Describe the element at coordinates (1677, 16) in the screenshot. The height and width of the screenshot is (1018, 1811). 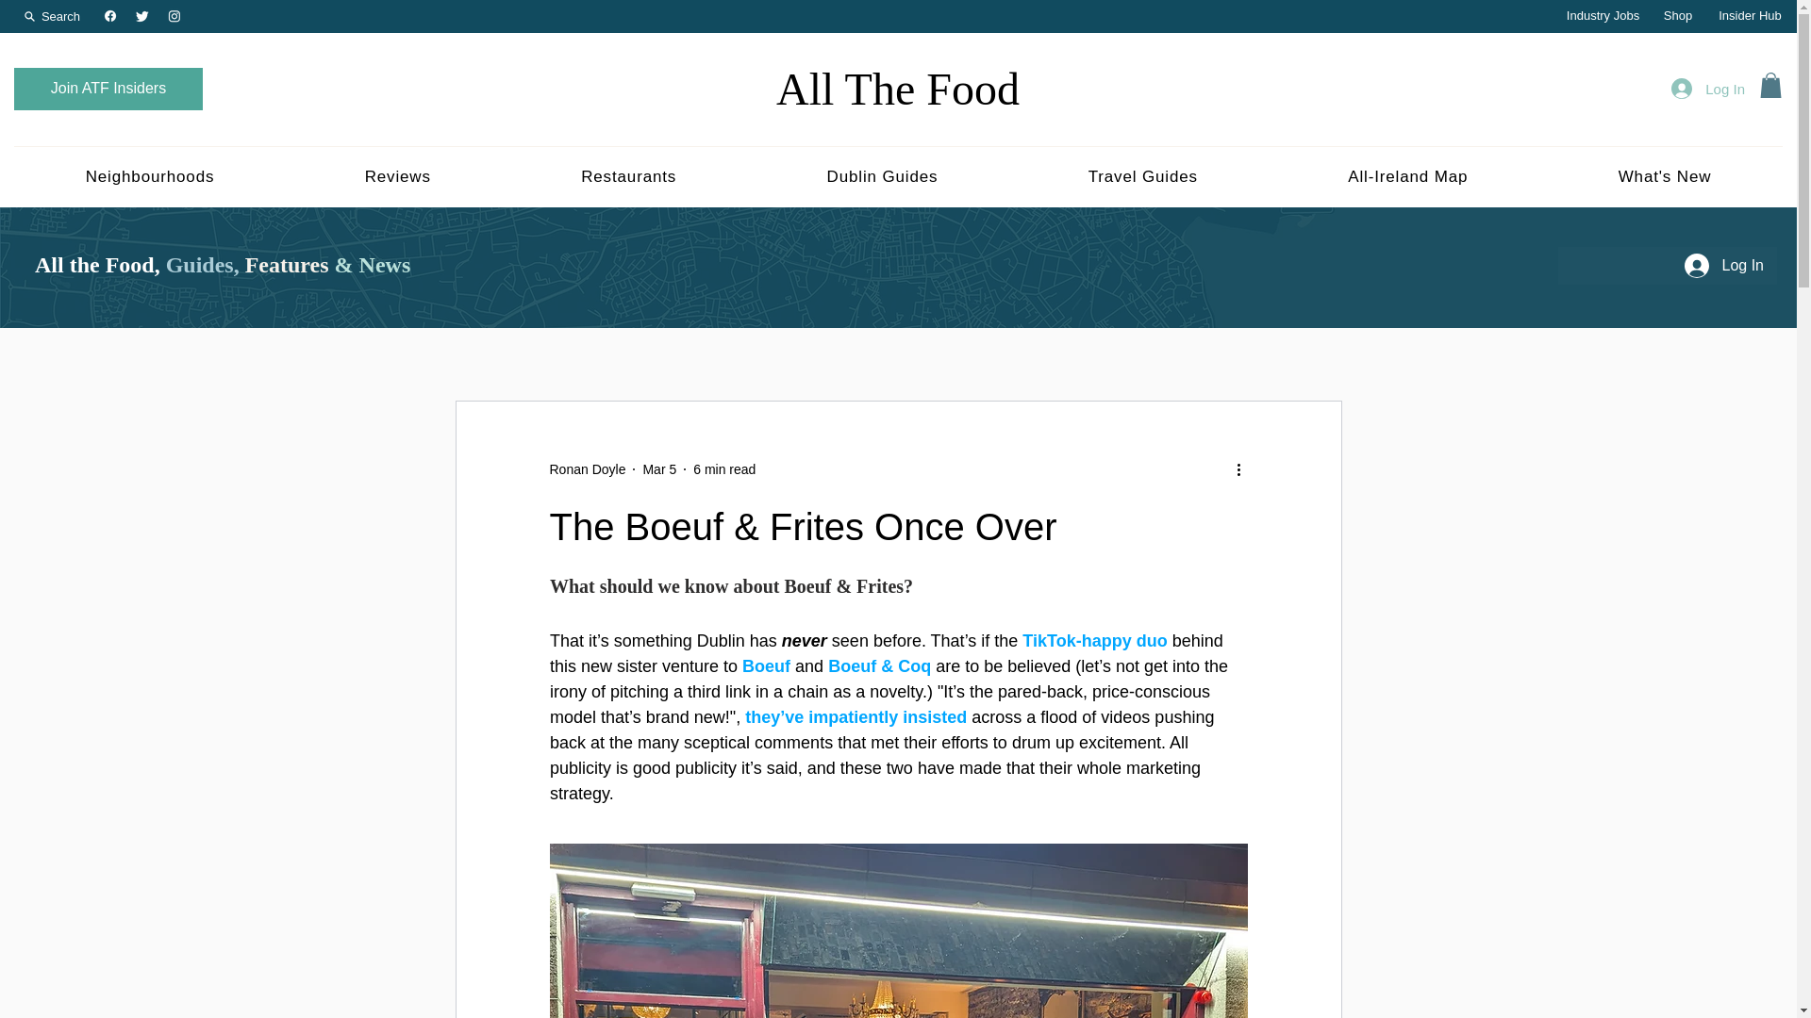
I see `Shop` at that location.